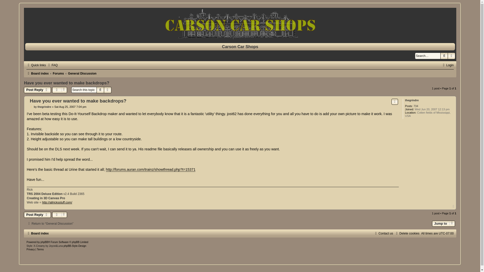  I want to click on thegrindre, so click(44, 107).